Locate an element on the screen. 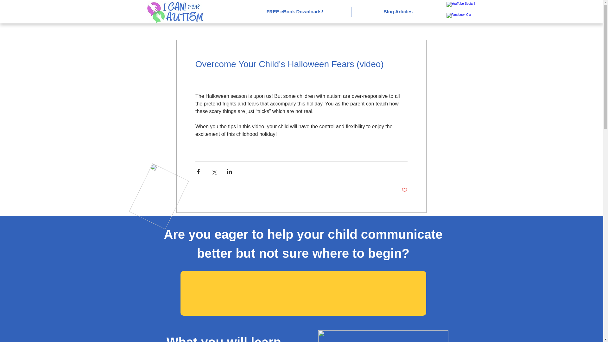  Communication-Assessment-book-cover-v2-trans.png is located at coordinates (383, 336).